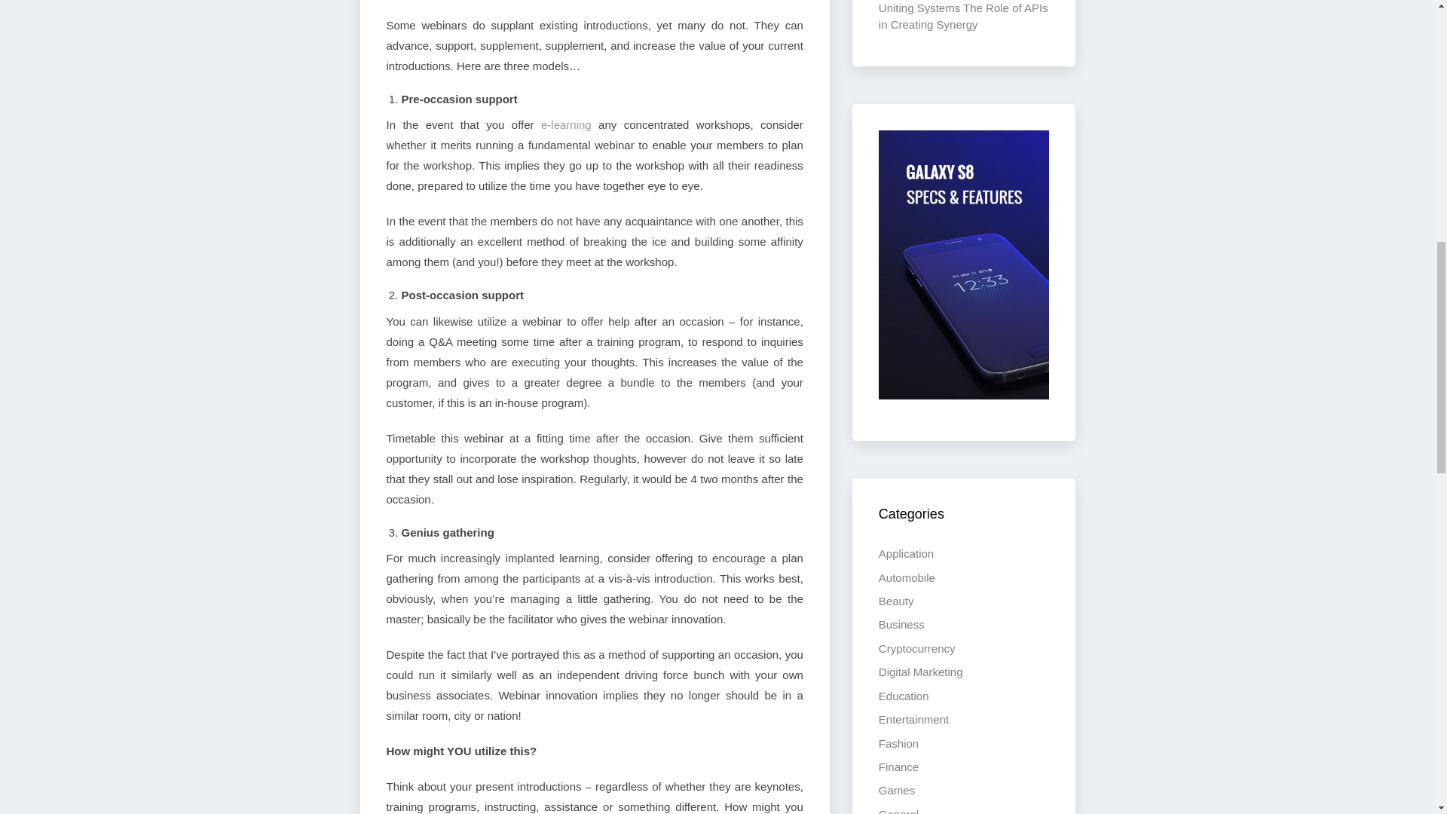 The width and height of the screenshot is (1447, 814). I want to click on Cryptocurrency, so click(916, 648).